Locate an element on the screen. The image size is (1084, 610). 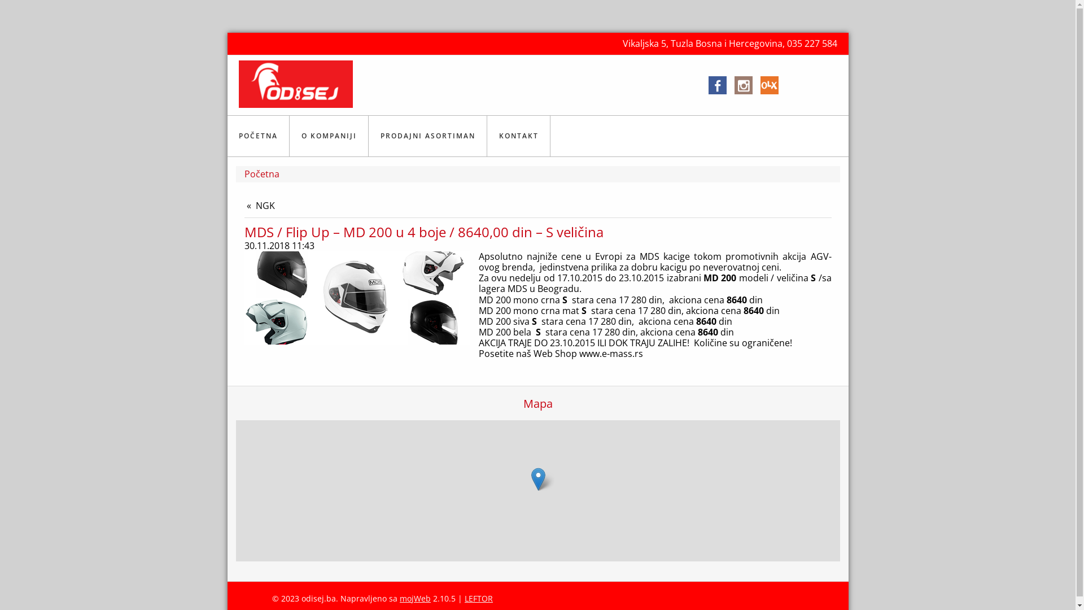
NGK is located at coordinates (260, 206).